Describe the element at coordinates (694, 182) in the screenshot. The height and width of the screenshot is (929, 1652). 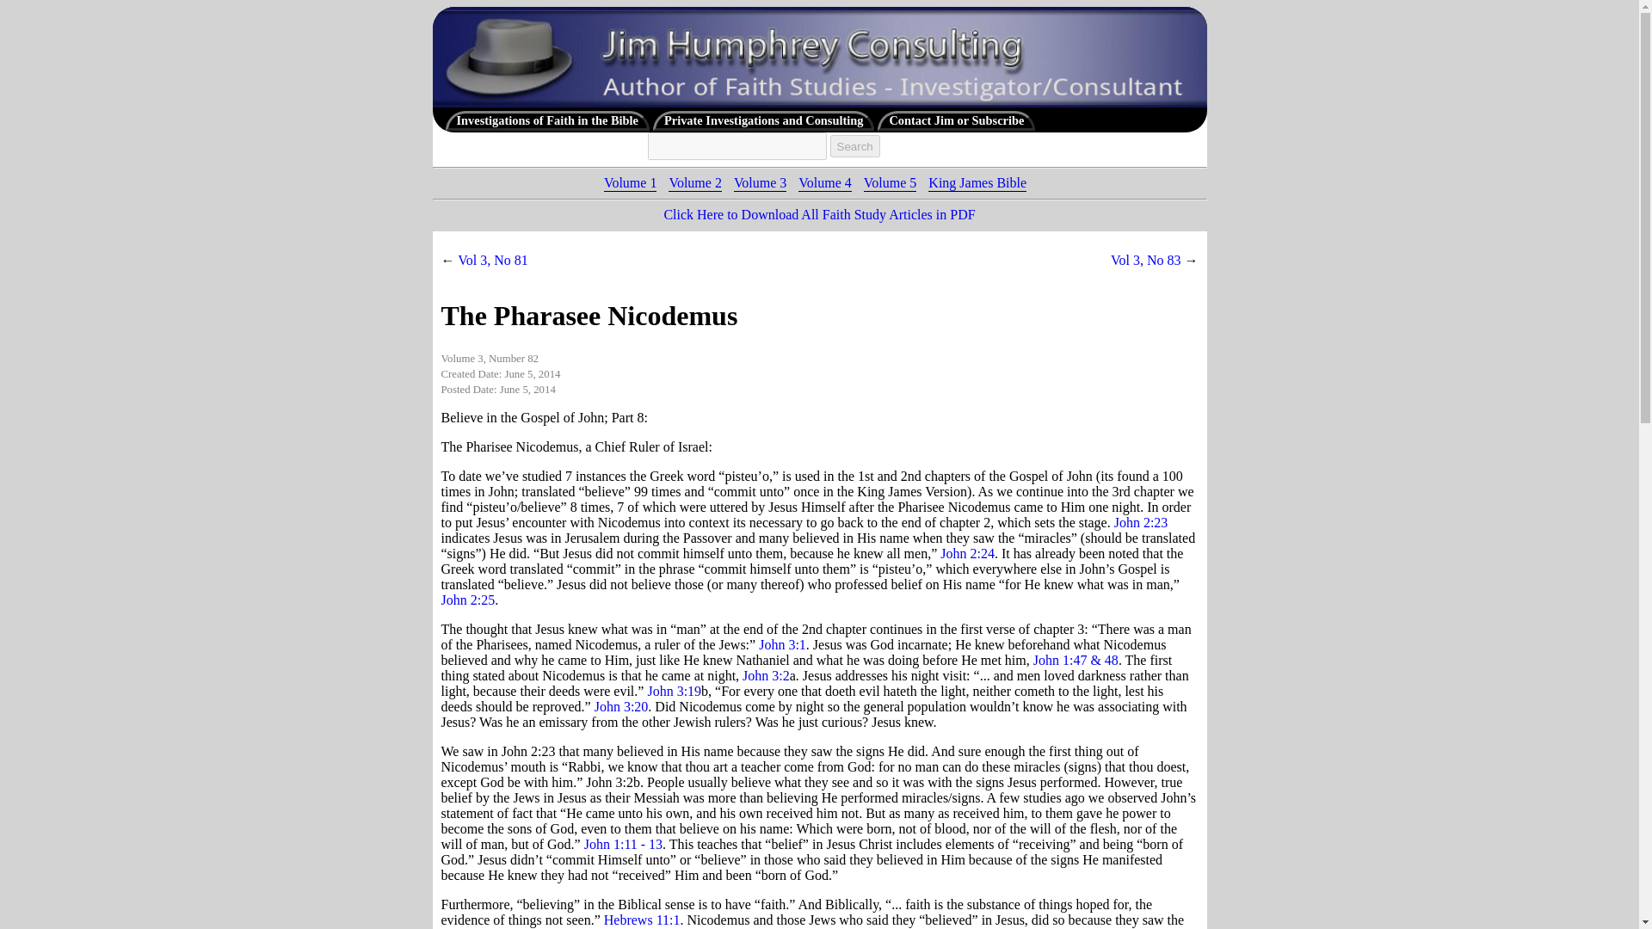
I see `Volume 2` at that location.